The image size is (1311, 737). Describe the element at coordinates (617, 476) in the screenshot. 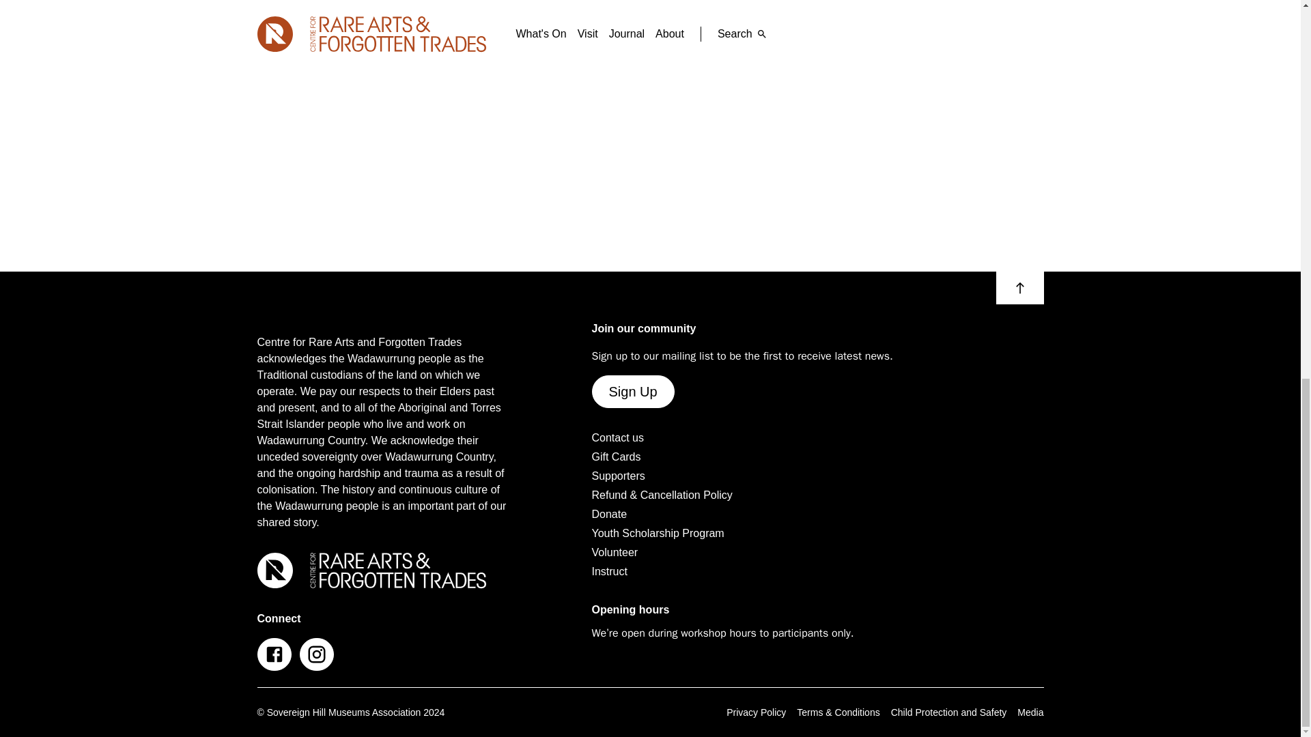

I see `Supporters` at that location.